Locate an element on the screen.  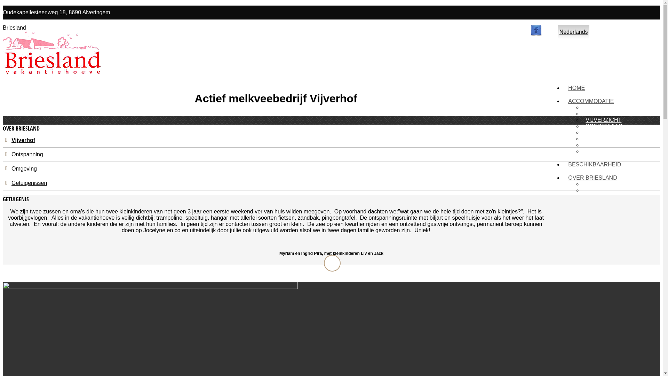
CONTACT is located at coordinates (581, 216).